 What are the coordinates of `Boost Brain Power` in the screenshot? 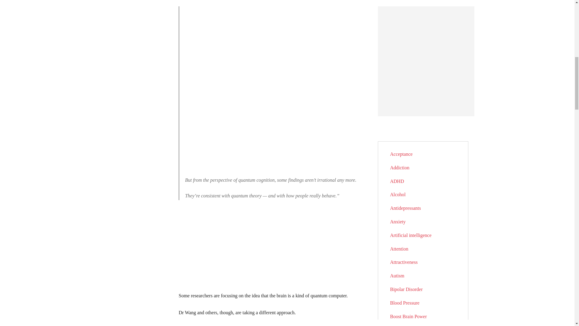 It's located at (409, 316).